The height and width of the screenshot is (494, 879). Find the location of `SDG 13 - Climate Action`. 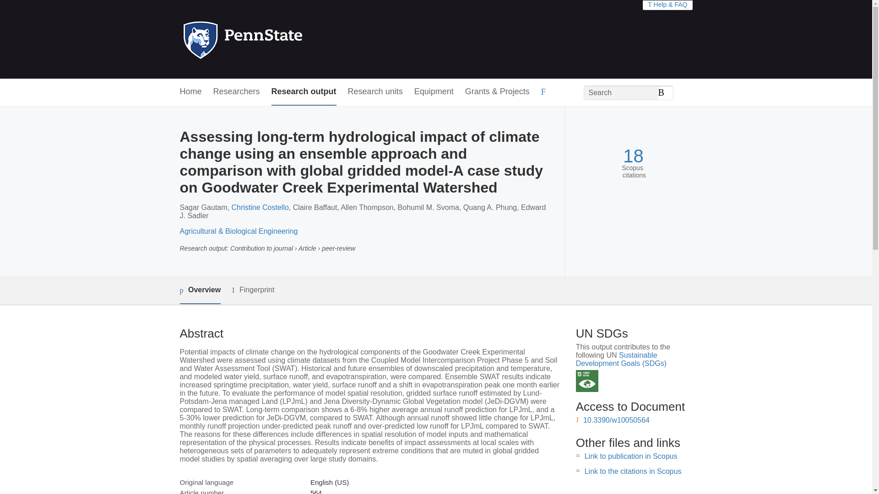

SDG 13 - Climate Action is located at coordinates (587, 381).